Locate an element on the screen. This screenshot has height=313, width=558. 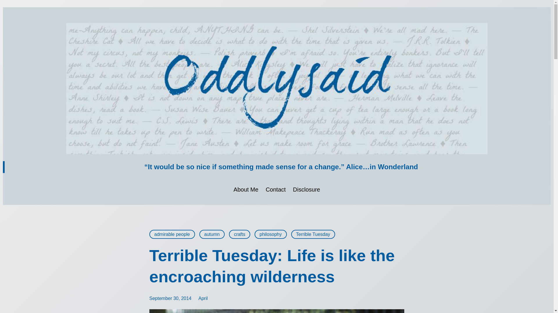
crafts is located at coordinates (239, 234).